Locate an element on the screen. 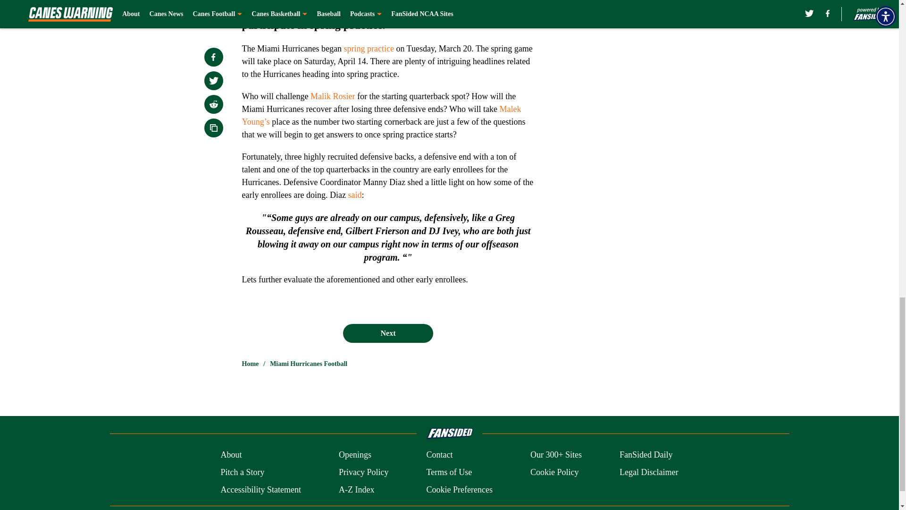  About is located at coordinates (231, 455).